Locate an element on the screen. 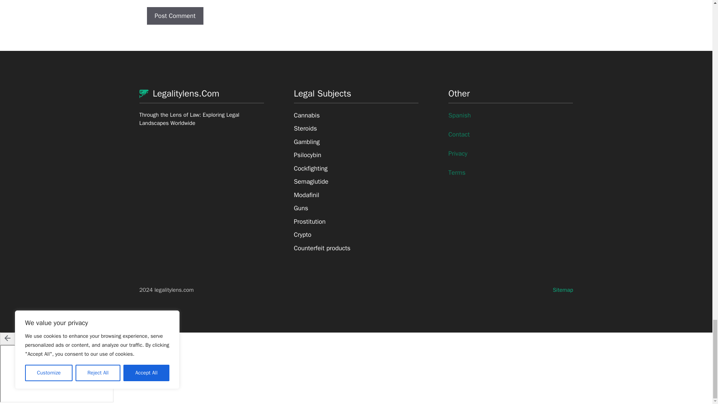 The height and width of the screenshot is (404, 718). Post Comment is located at coordinates (175, 16).